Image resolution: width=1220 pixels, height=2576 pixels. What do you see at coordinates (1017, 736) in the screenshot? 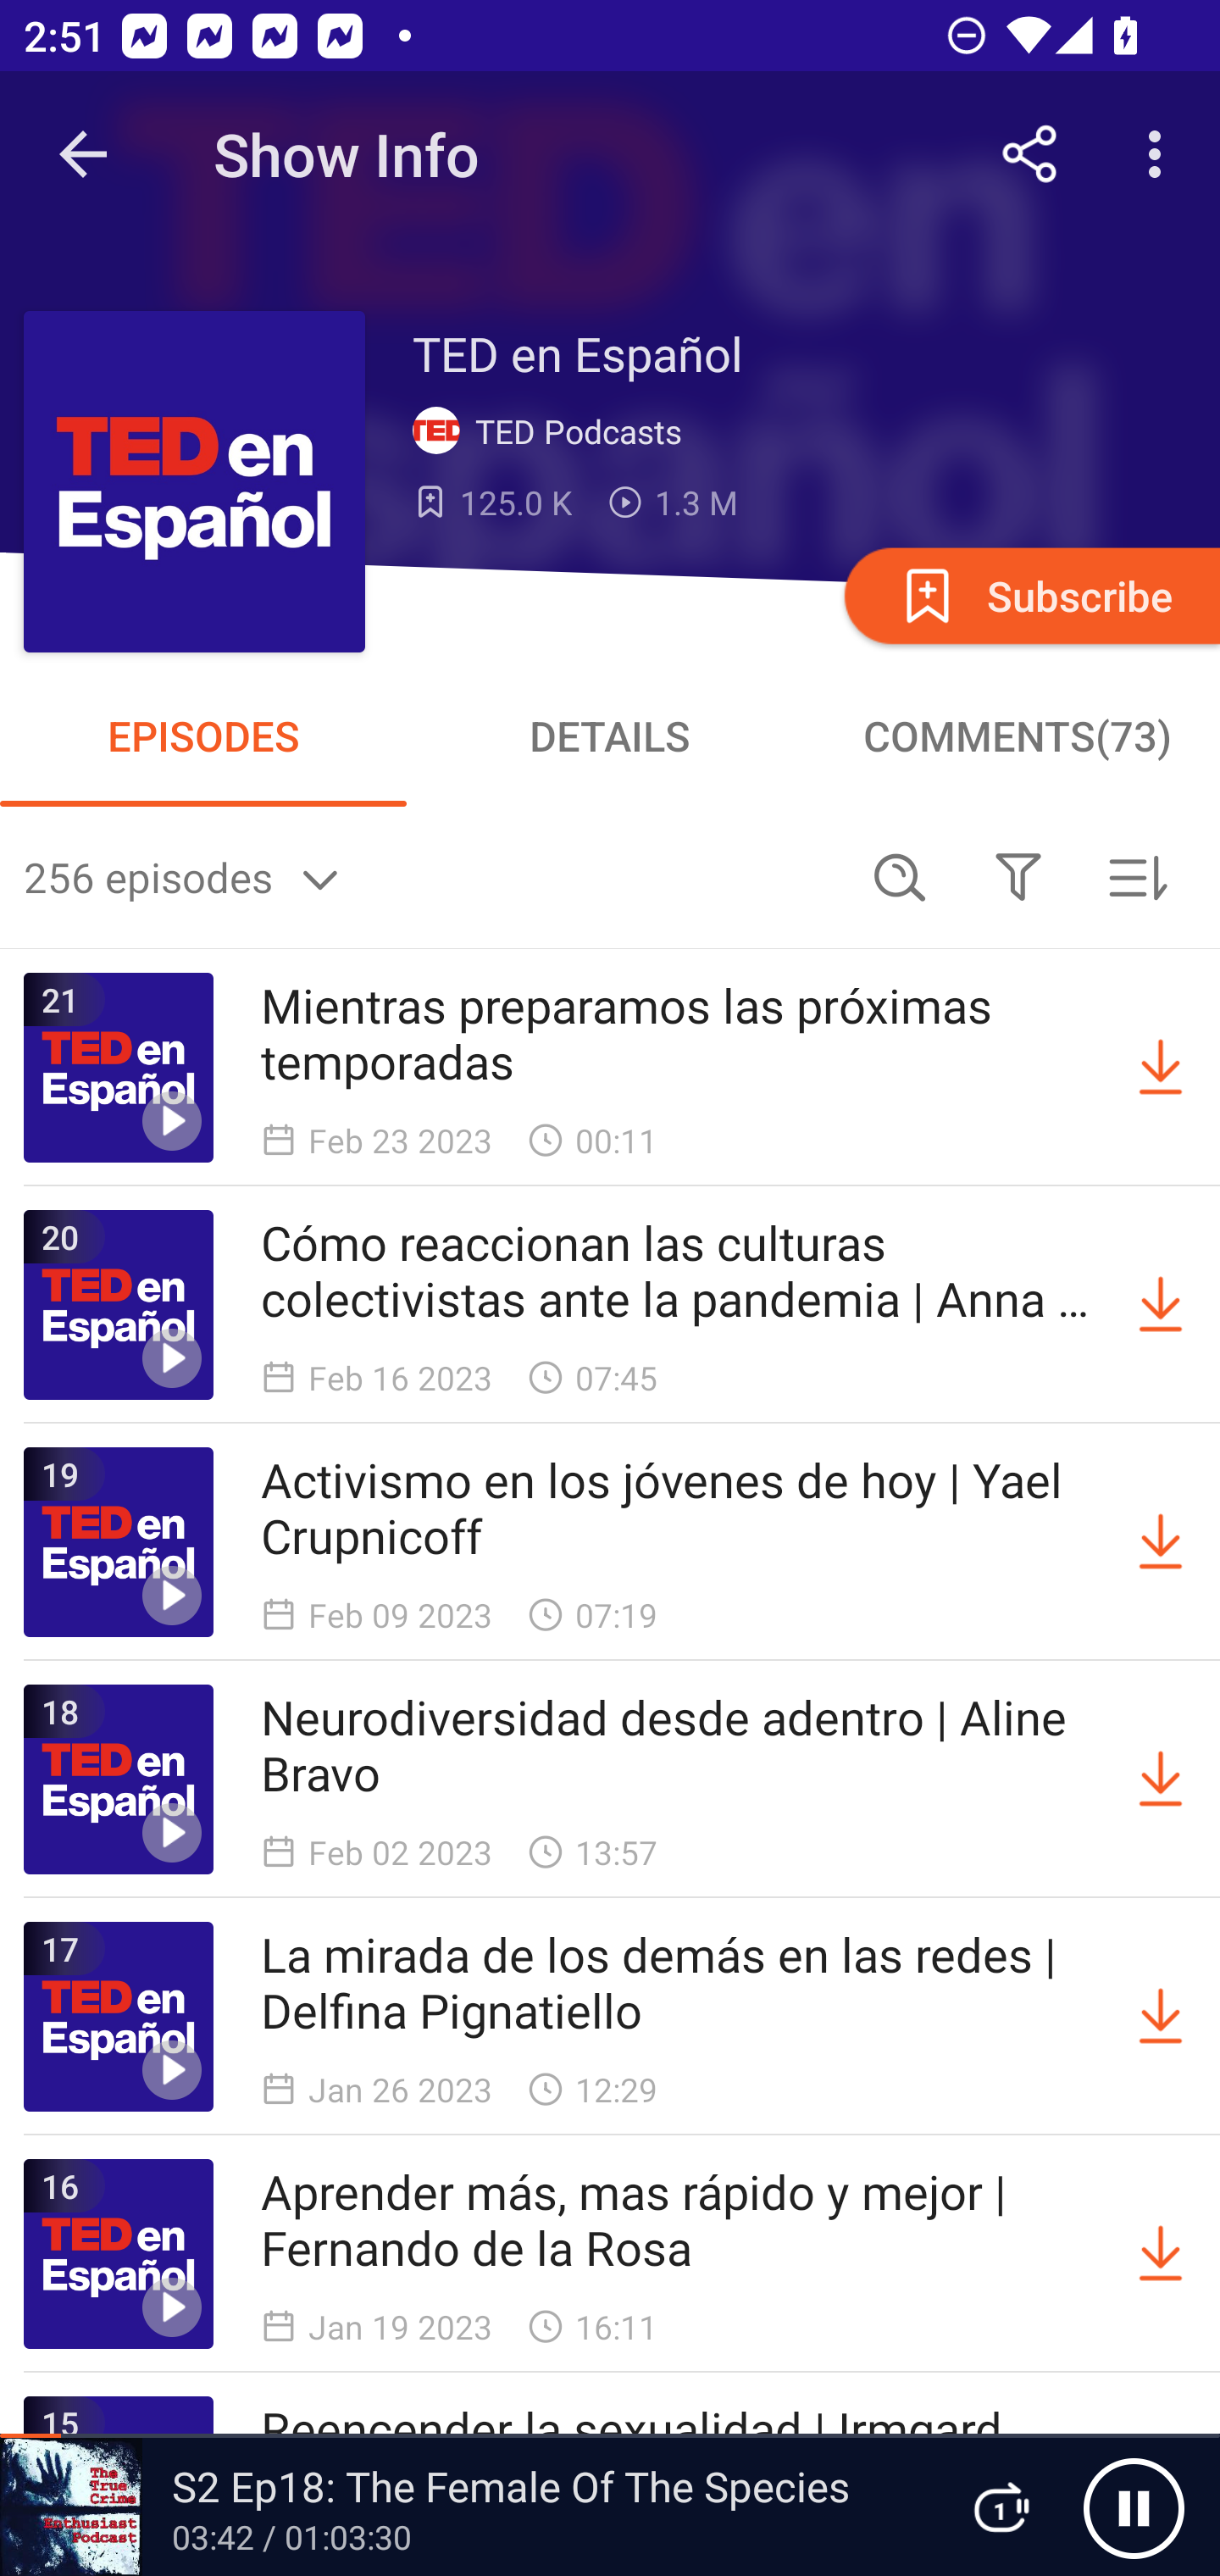
I see `COMMENTS(73)` at bounding box center [1017, 736].